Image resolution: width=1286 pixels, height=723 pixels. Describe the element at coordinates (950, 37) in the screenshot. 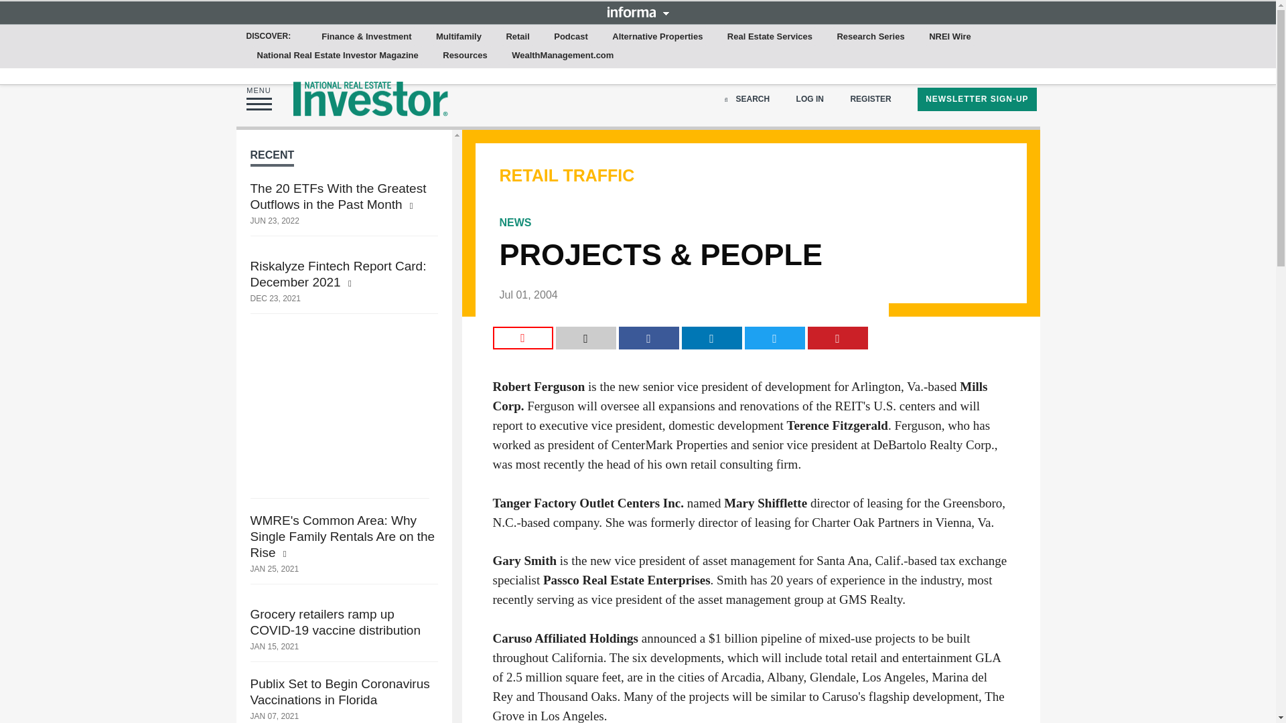

I see `NREI Wire` at that location.